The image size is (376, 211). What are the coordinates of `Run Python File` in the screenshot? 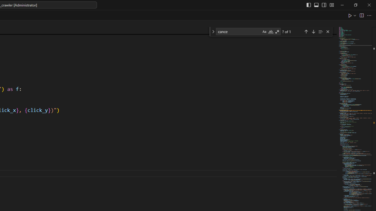 It's located at (350, 15).